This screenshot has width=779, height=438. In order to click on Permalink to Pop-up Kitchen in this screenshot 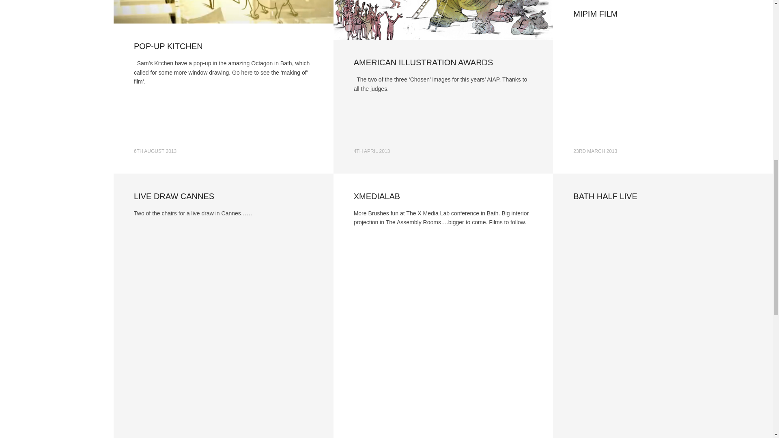, I will do `click(168, 46)`.